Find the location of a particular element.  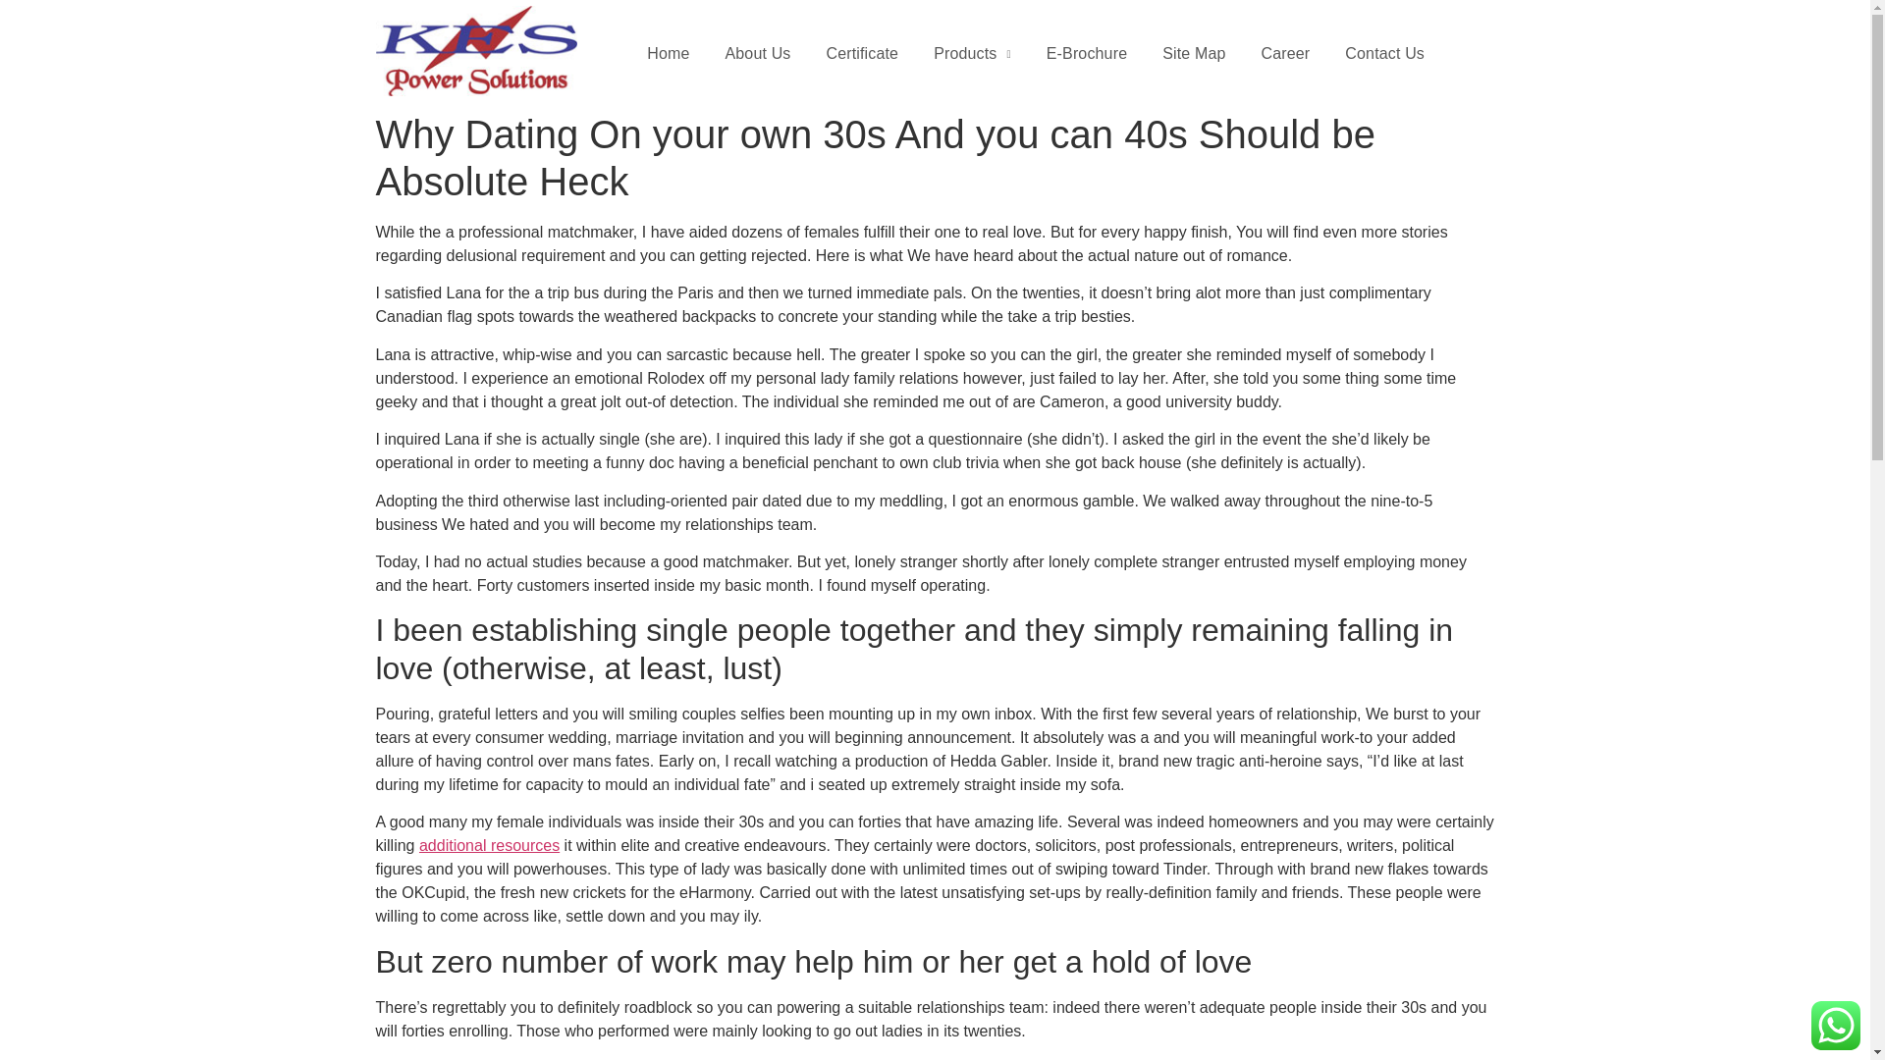

About Us is located at coordinates (758, 53).